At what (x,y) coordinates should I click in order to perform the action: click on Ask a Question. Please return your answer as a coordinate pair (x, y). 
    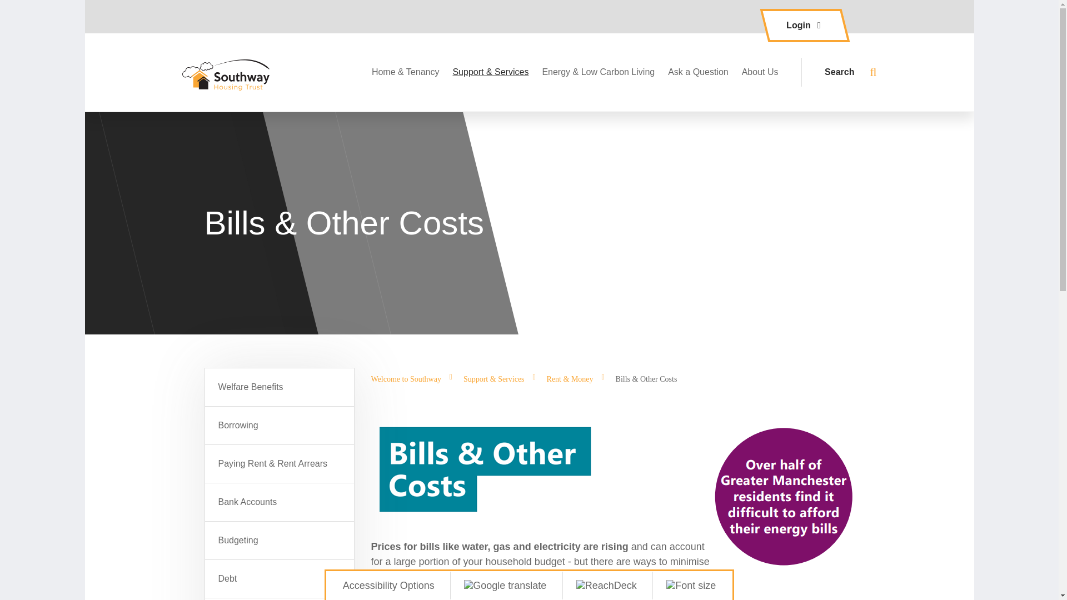
    Looking at the image, I should click on (698, 72).